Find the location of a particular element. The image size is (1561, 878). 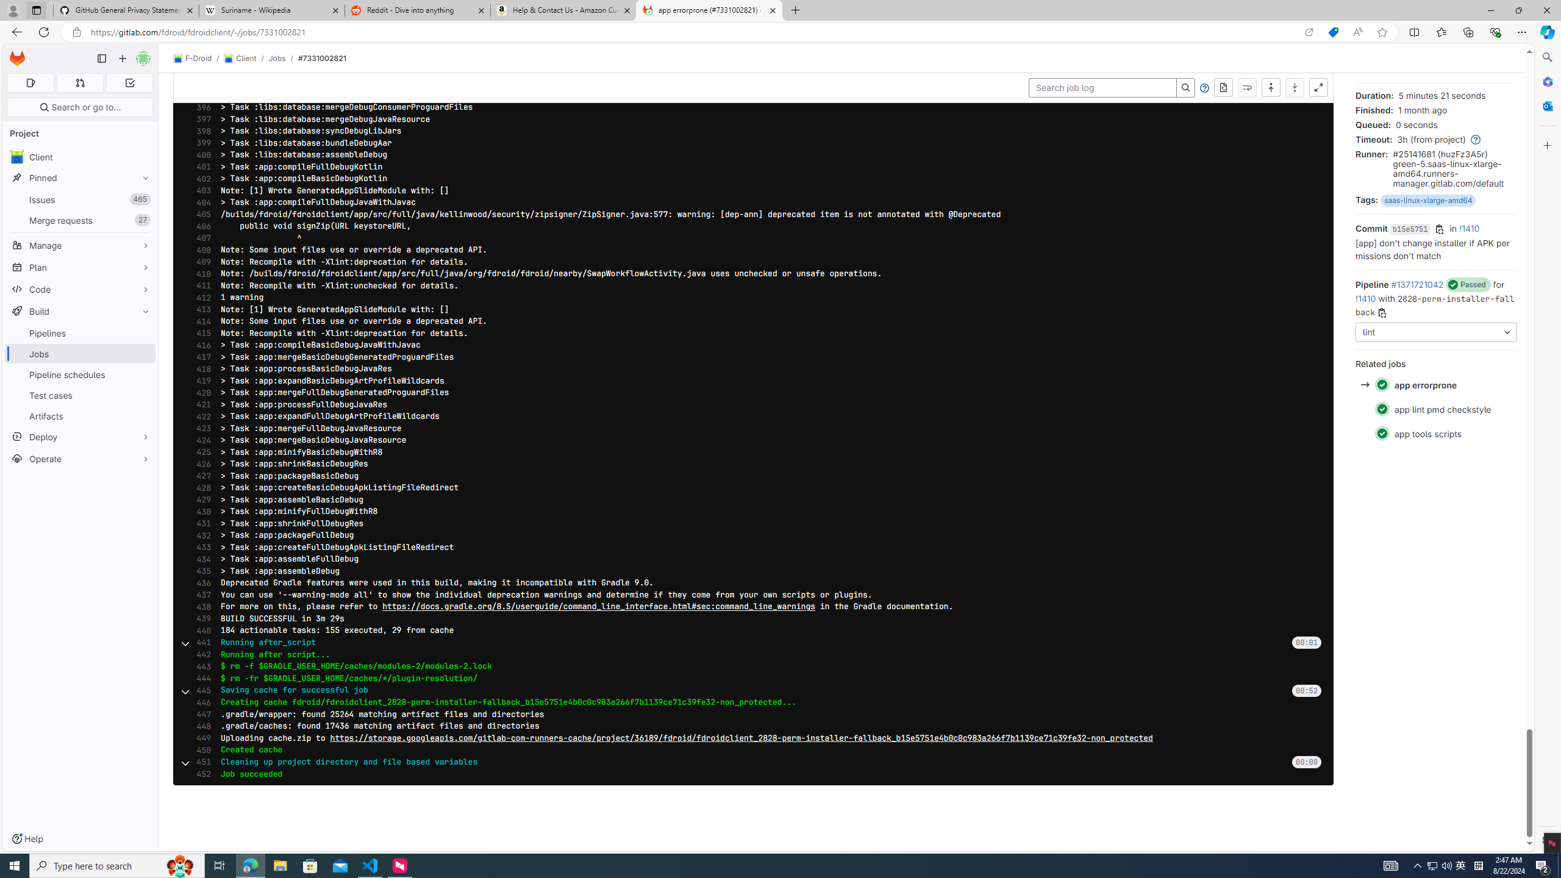

Pinned is located at coordinates (80, 178).